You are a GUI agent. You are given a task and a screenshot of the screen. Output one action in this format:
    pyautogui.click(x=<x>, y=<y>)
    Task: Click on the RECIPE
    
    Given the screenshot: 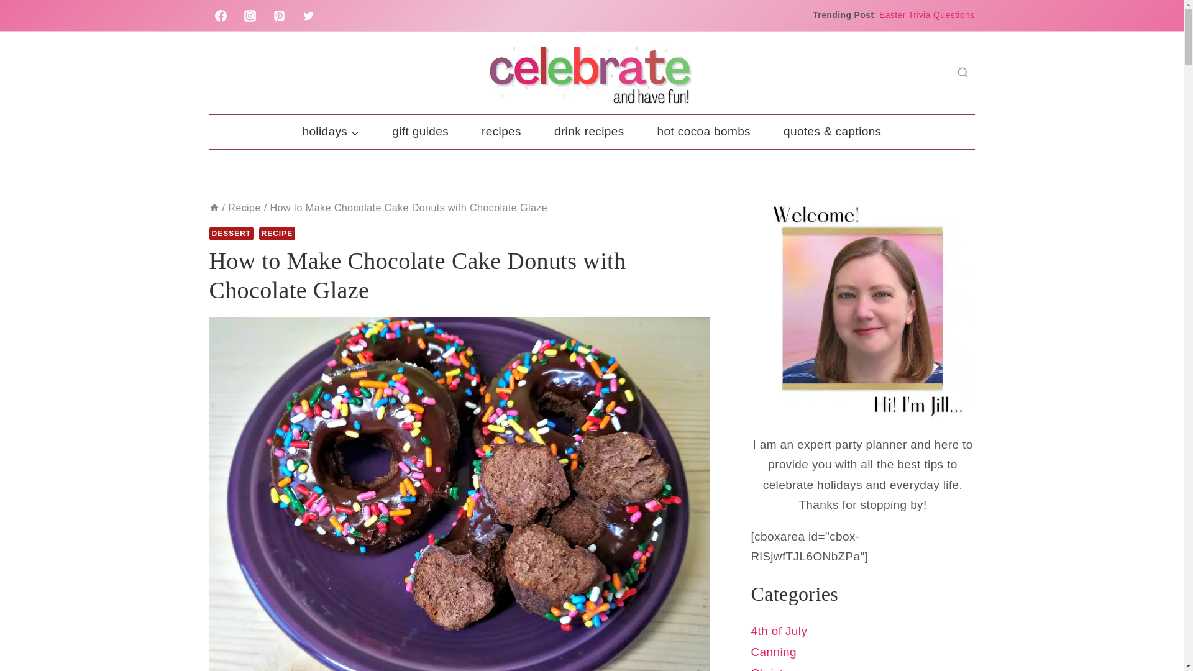 What is the action you would take?
    pyautogui.click(x=277, y=234)
    